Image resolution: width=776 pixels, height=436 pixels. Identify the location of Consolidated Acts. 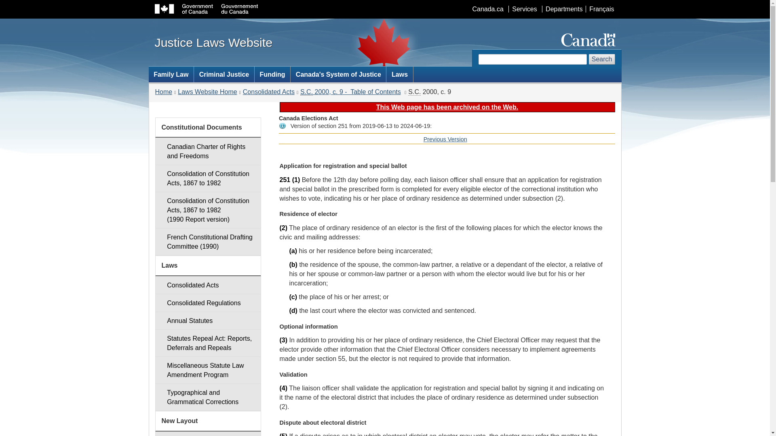
(208, 285).